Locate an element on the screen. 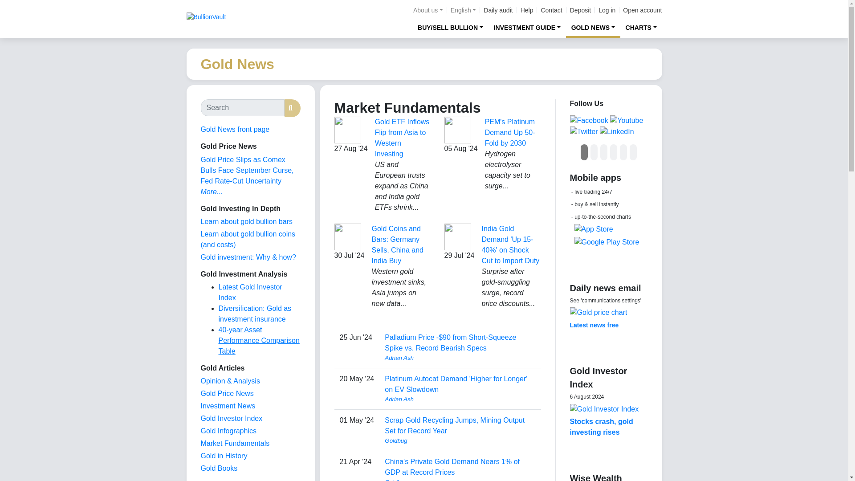 This screenshot has width=855, height=481. Gold Price News is located at coordinates (226, 393).